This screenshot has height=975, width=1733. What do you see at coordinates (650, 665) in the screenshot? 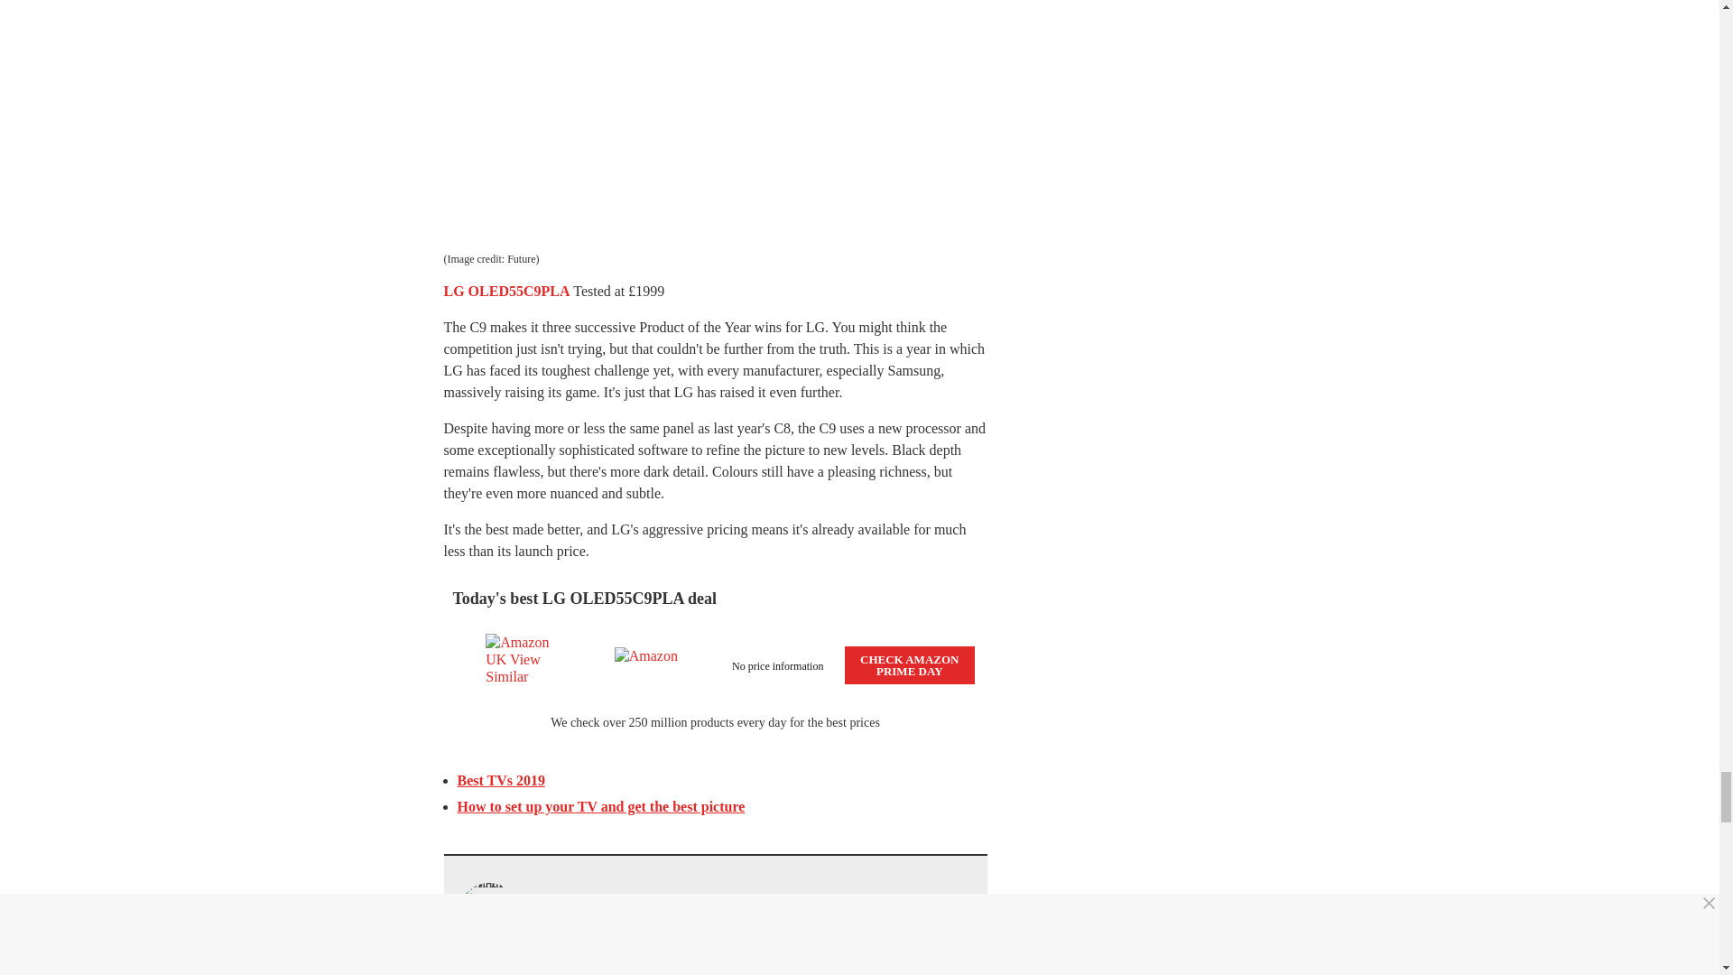
I see `Amazon` at bounding box center [650, 665].